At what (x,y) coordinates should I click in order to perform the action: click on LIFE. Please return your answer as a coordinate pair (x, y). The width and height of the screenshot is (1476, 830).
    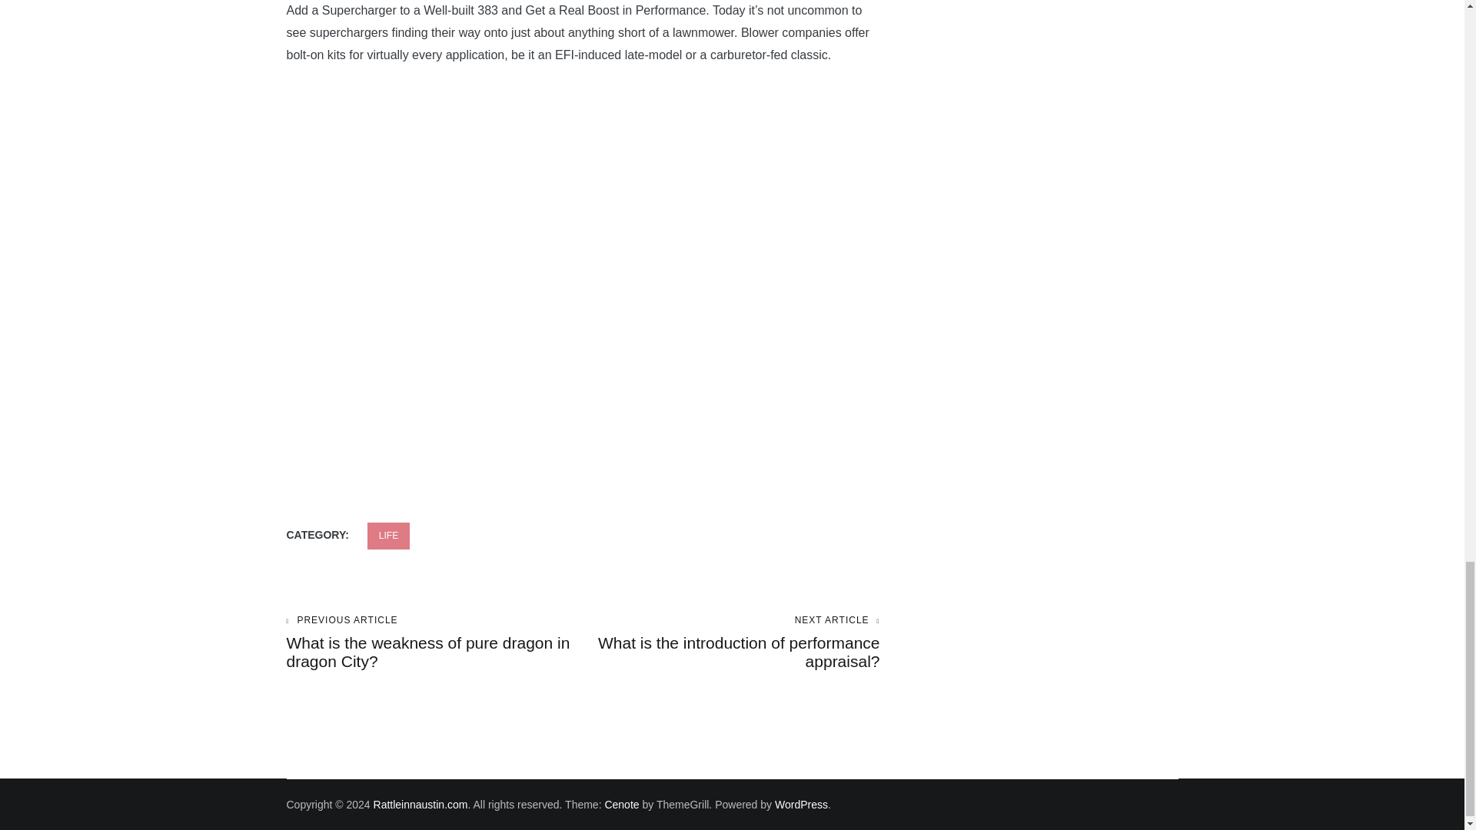
    Looking at the image, I should click on (389, 536).